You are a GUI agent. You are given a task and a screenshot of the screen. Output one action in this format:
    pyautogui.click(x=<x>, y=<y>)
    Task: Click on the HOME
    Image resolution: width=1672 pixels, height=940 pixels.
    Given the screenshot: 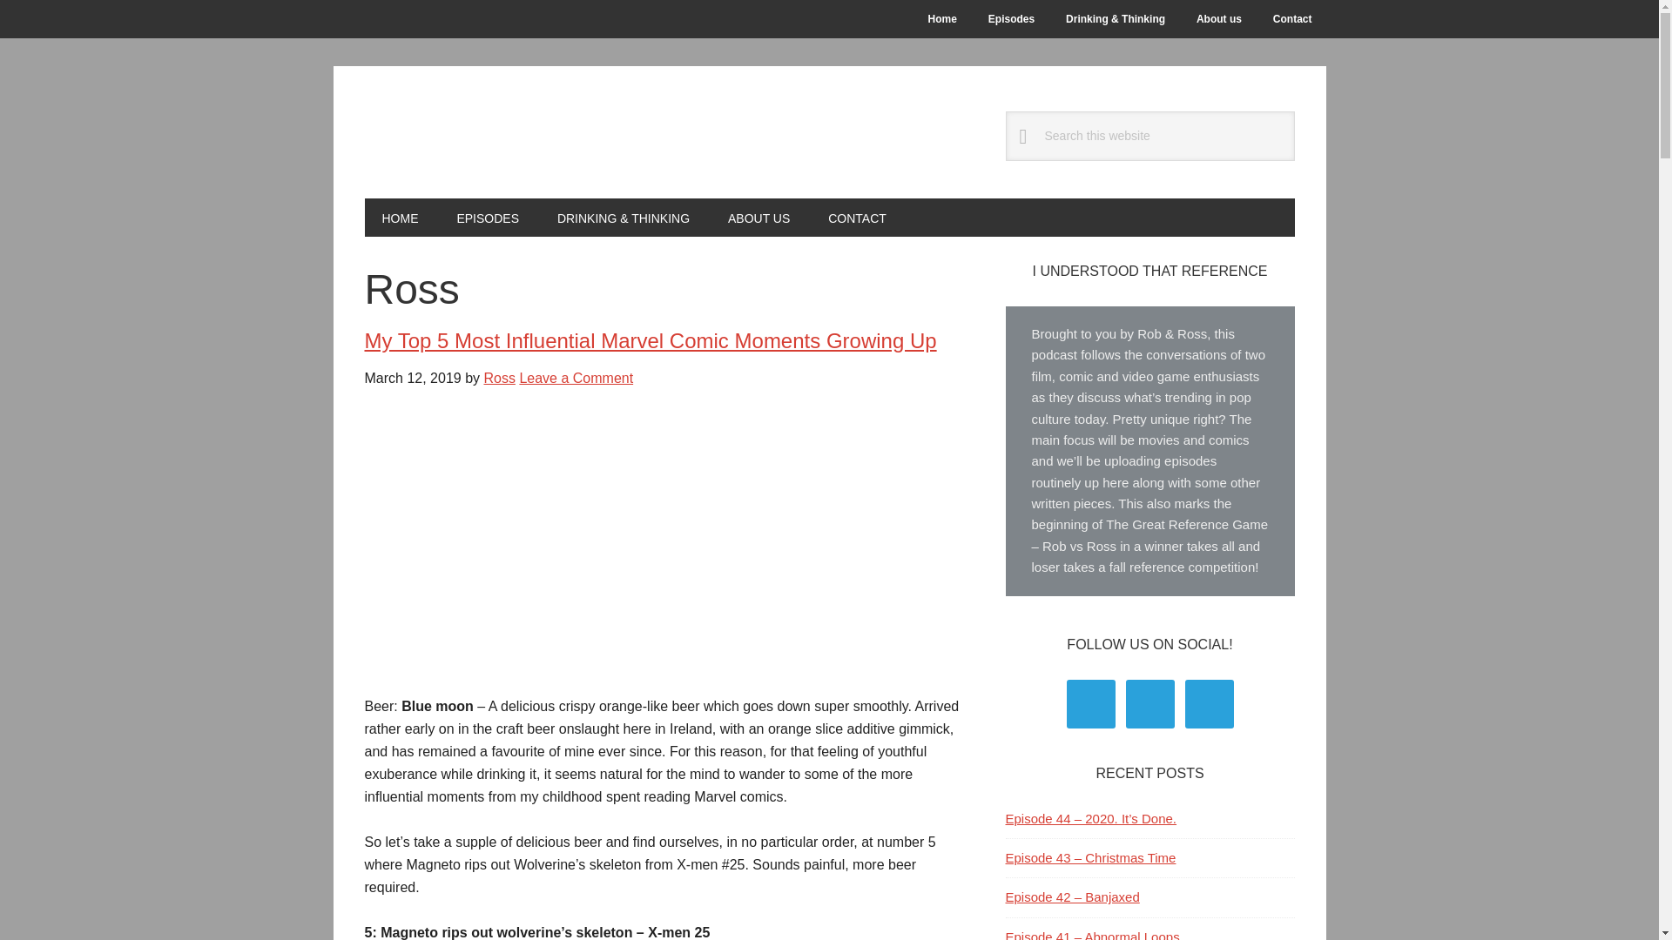 What is the action you would take?
    pyautogui.click(x=399, y=218)
    